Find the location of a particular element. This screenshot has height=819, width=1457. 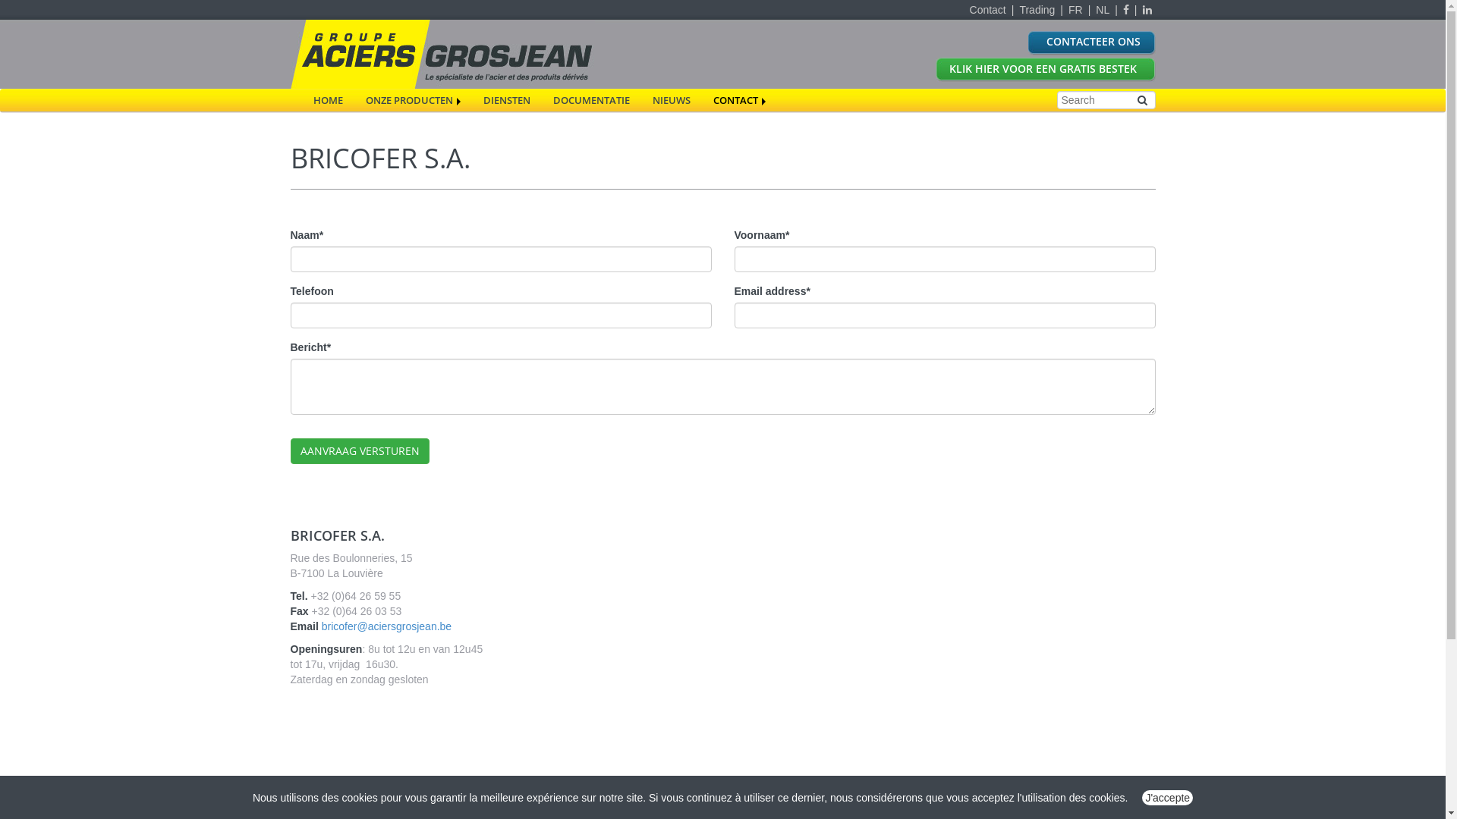

Contact is located at coordinates (988, 10).